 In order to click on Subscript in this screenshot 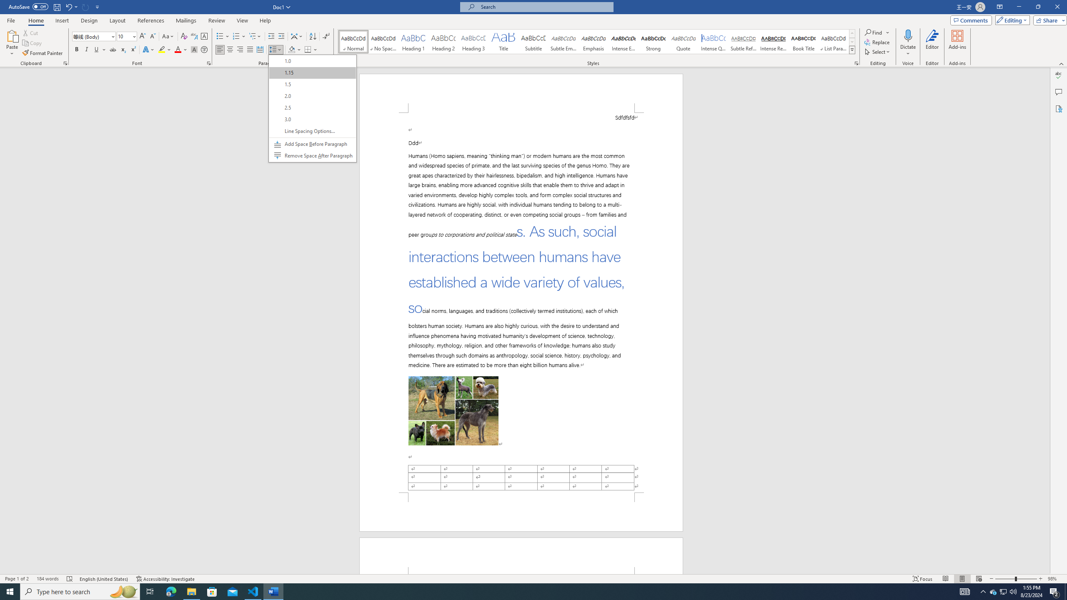, I will do `click(171, 592)`.